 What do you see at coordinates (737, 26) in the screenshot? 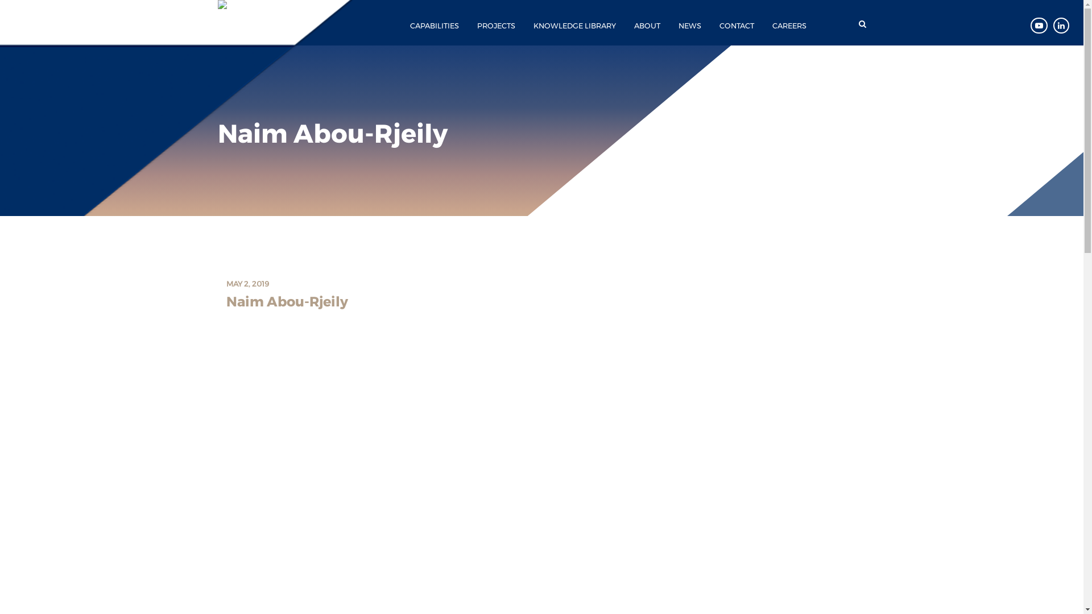
I see `CONTACT` at bounding box center [737, 26].